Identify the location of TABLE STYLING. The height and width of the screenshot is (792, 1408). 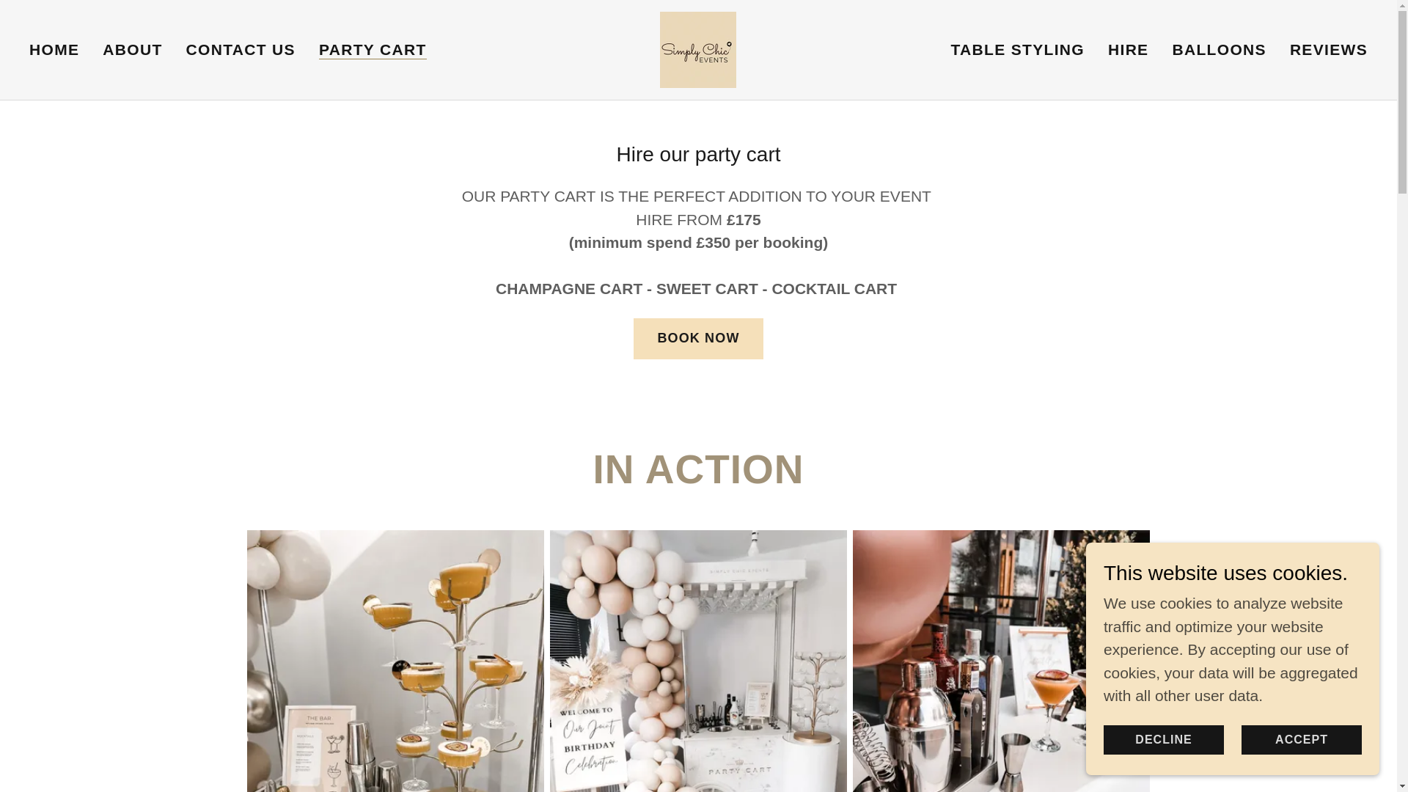
(1017, 50).